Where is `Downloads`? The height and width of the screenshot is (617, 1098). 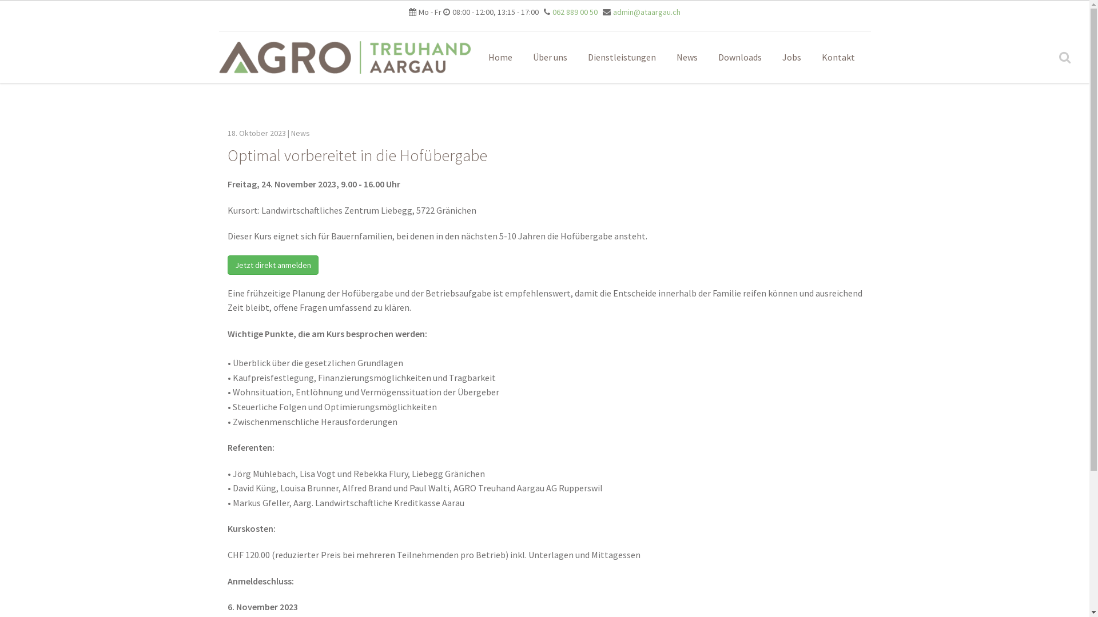
Downloads is located at coordinates (740, 57).